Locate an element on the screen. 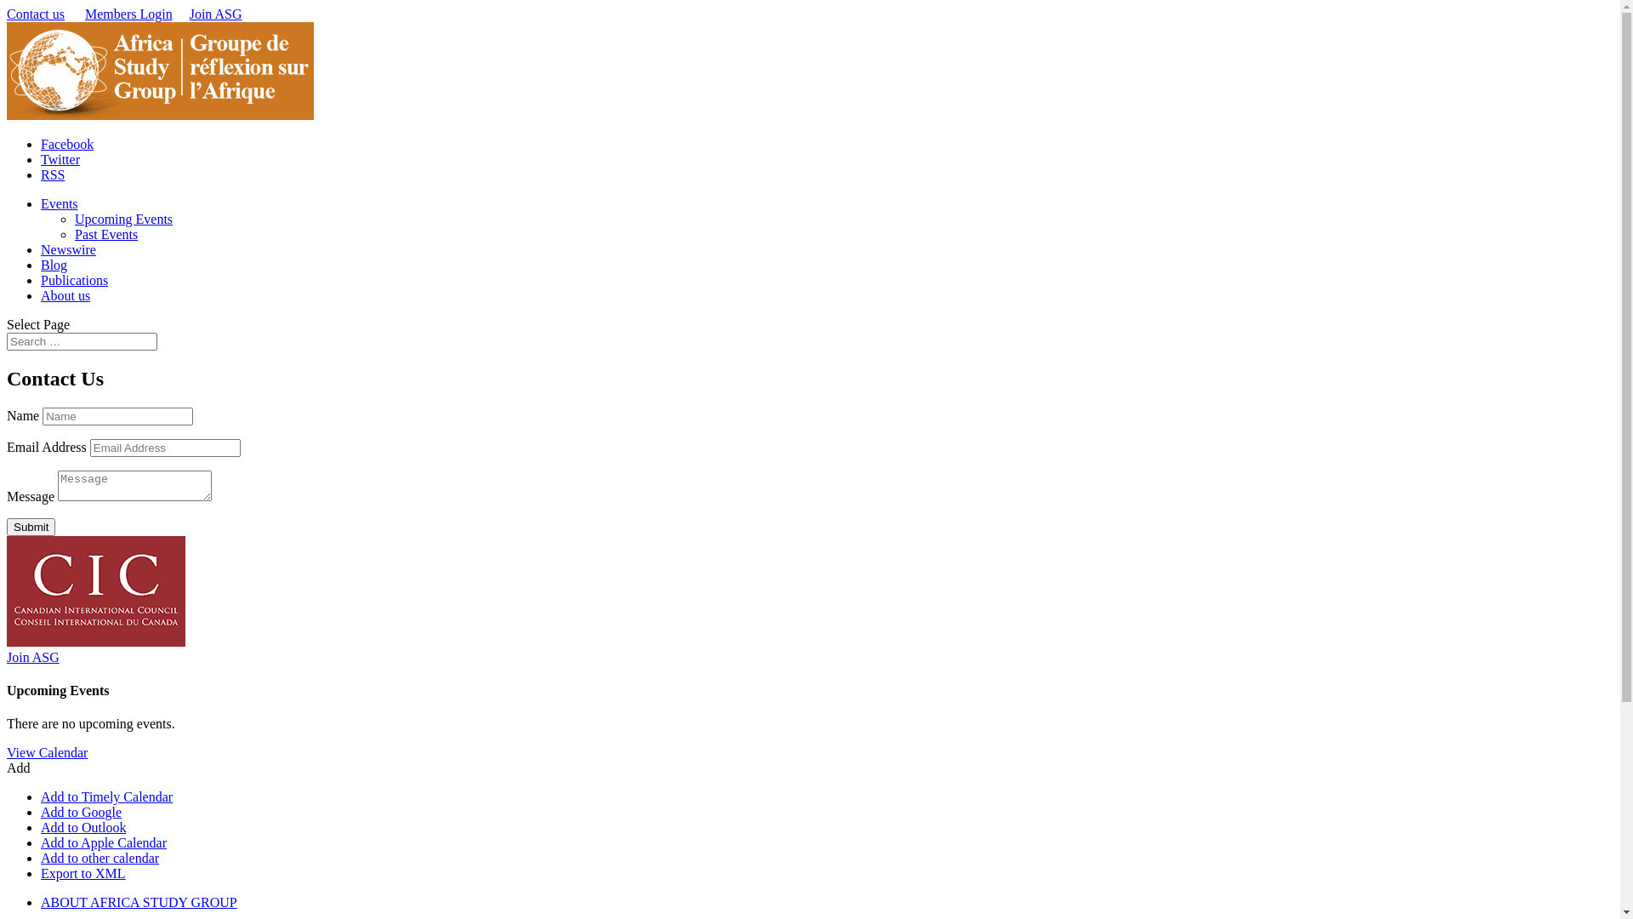  Add to Google is located at coordinates (82, 812).